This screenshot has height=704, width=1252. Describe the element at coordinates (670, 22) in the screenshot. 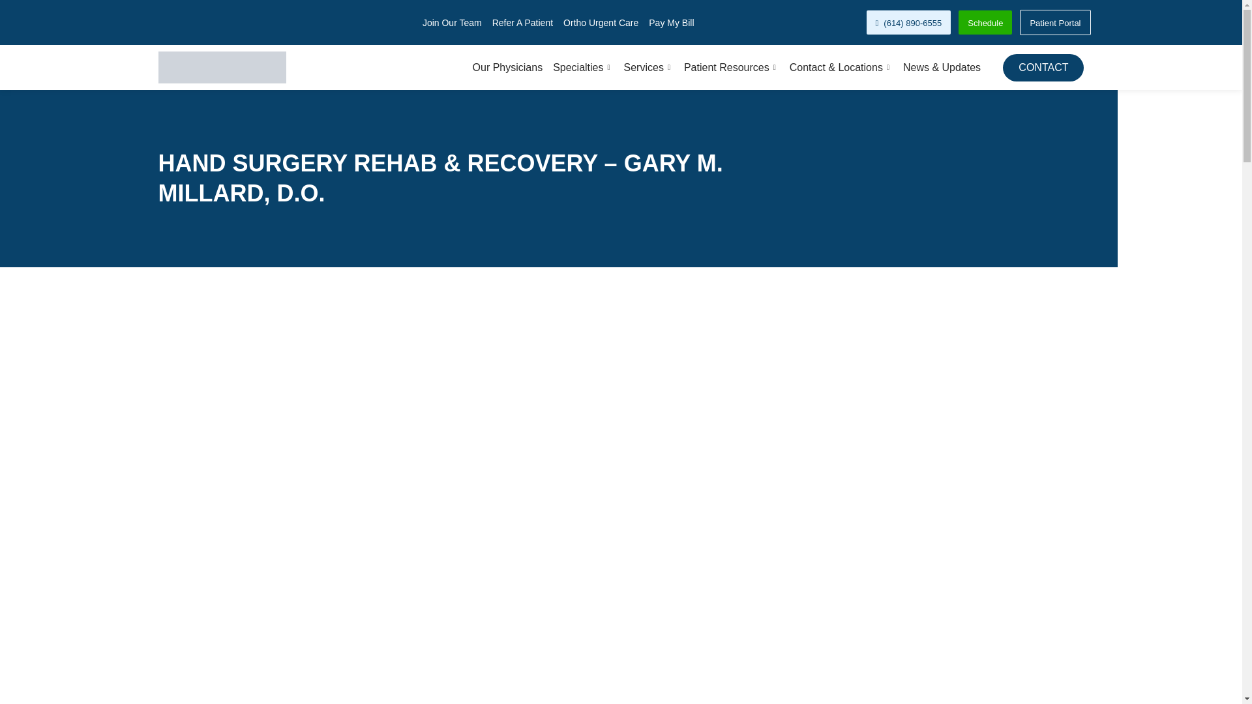

I see `Pay My Bill` at that location.